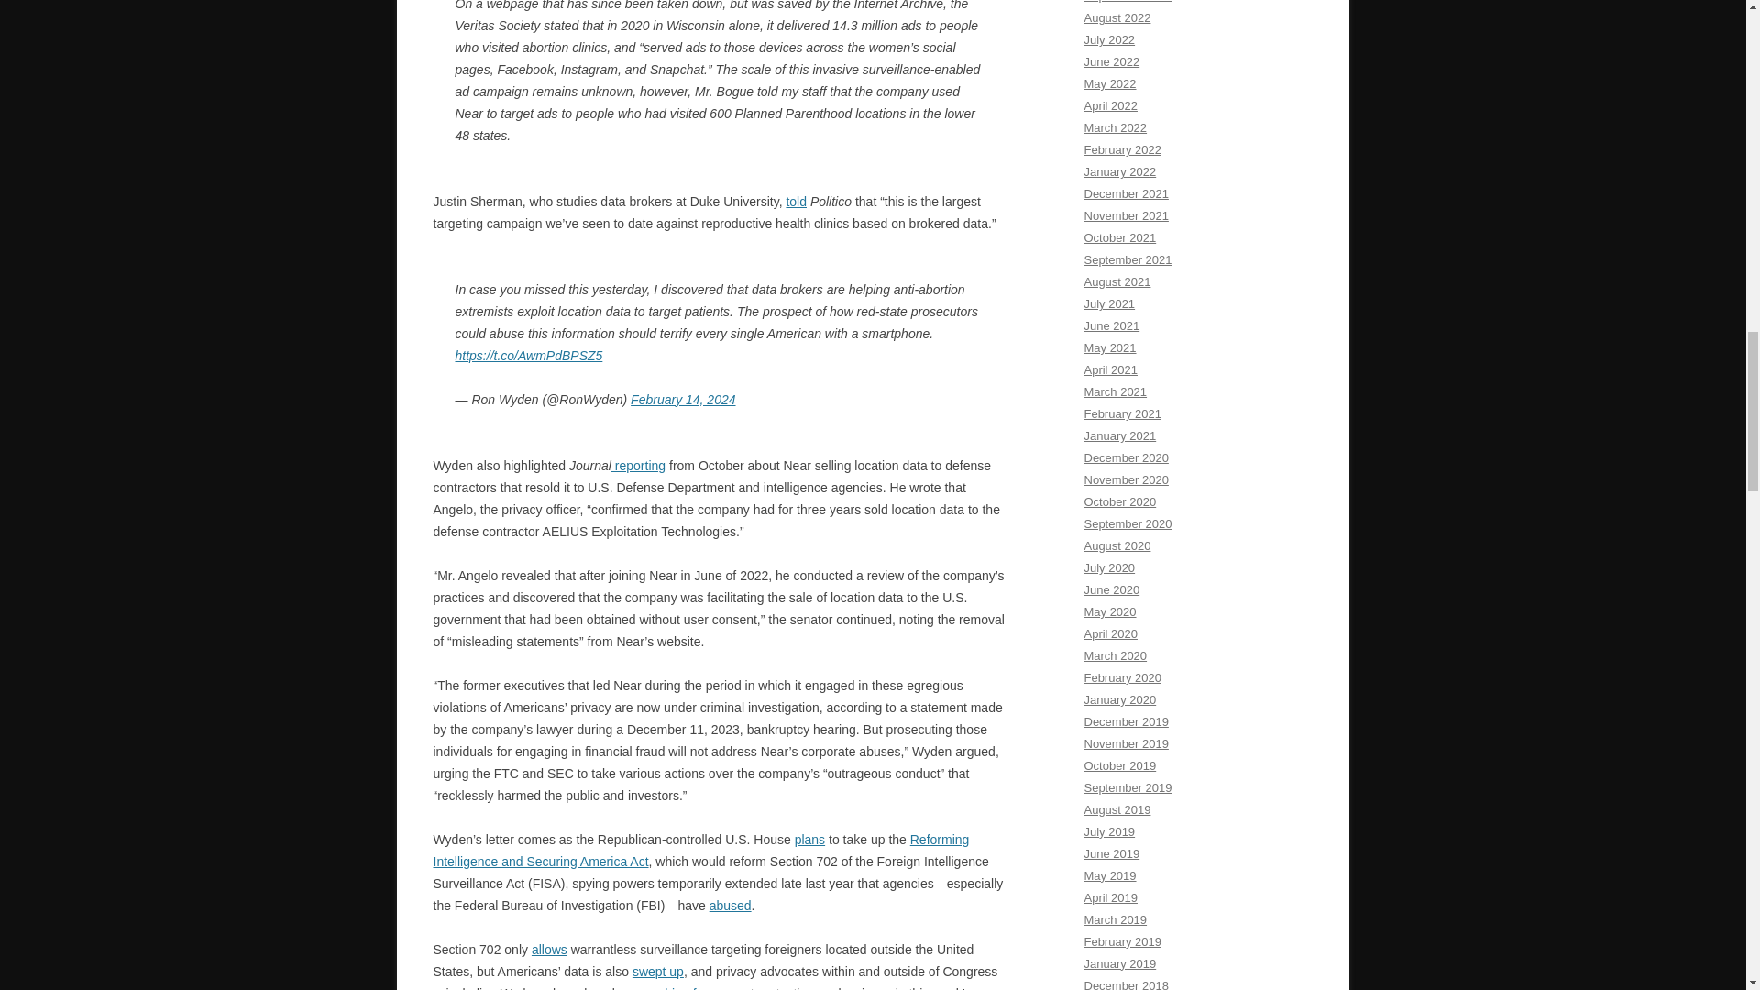 The image size is (1760, 990). I want to click on allows, so click(548, 950).